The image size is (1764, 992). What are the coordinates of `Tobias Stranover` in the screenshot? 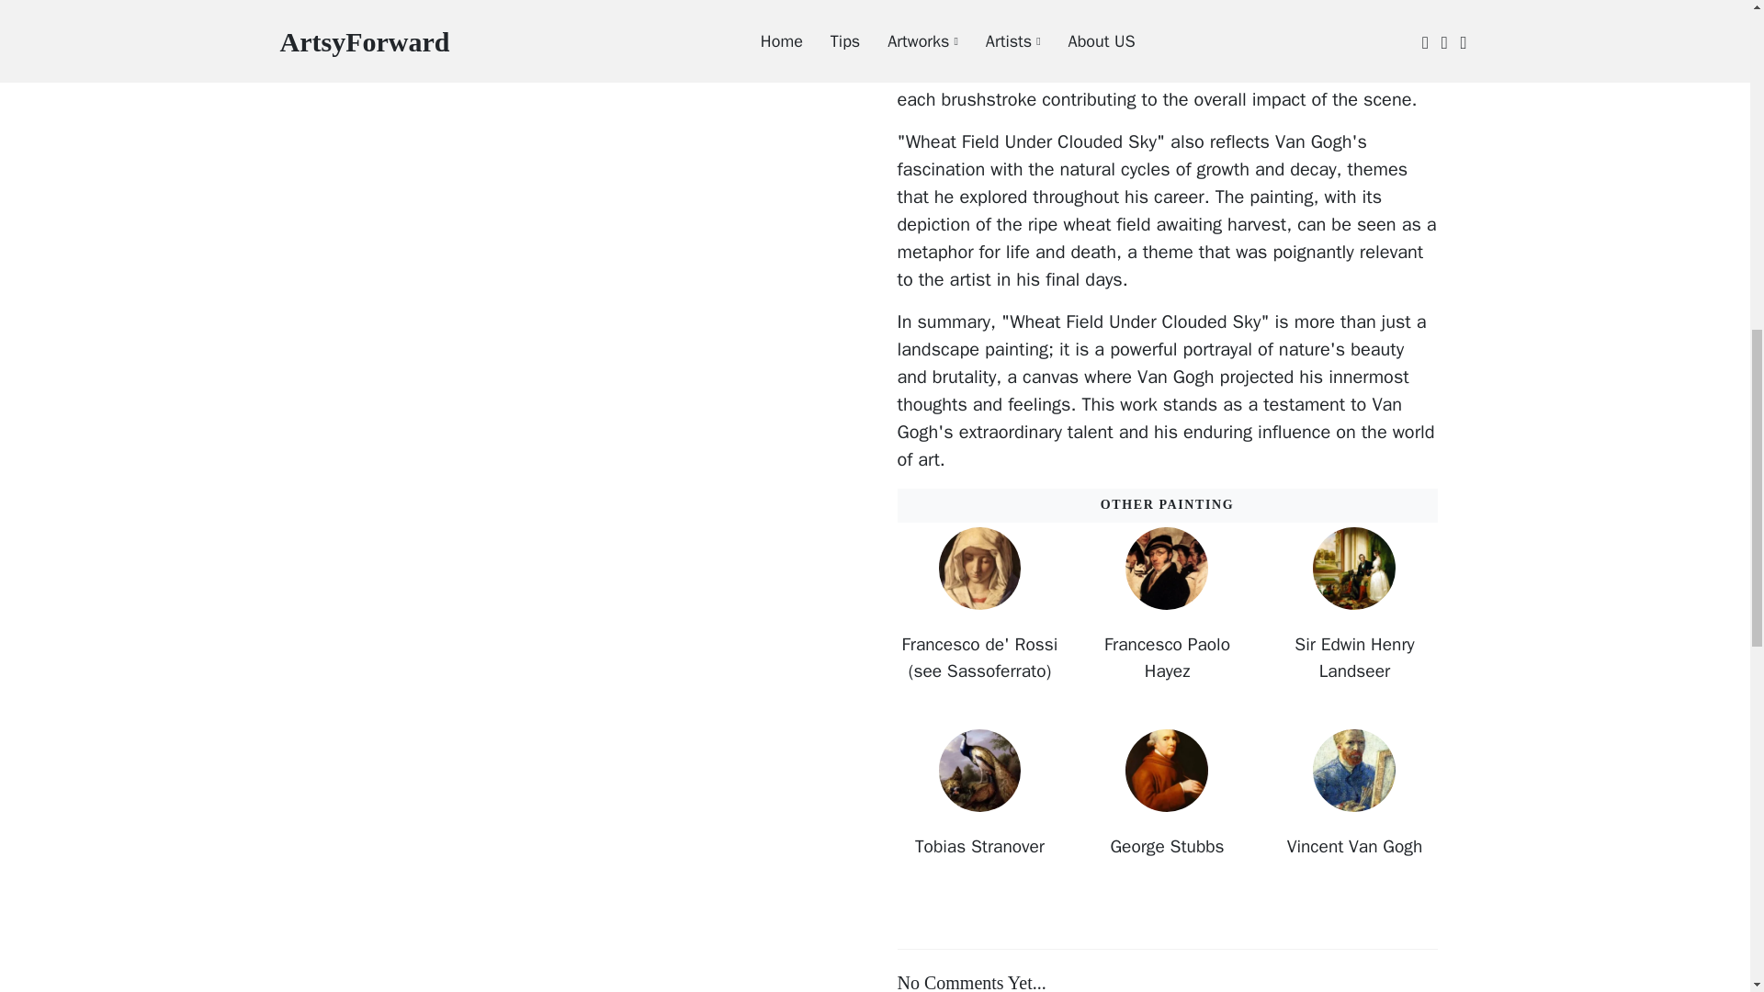 It's located at (978, 847).